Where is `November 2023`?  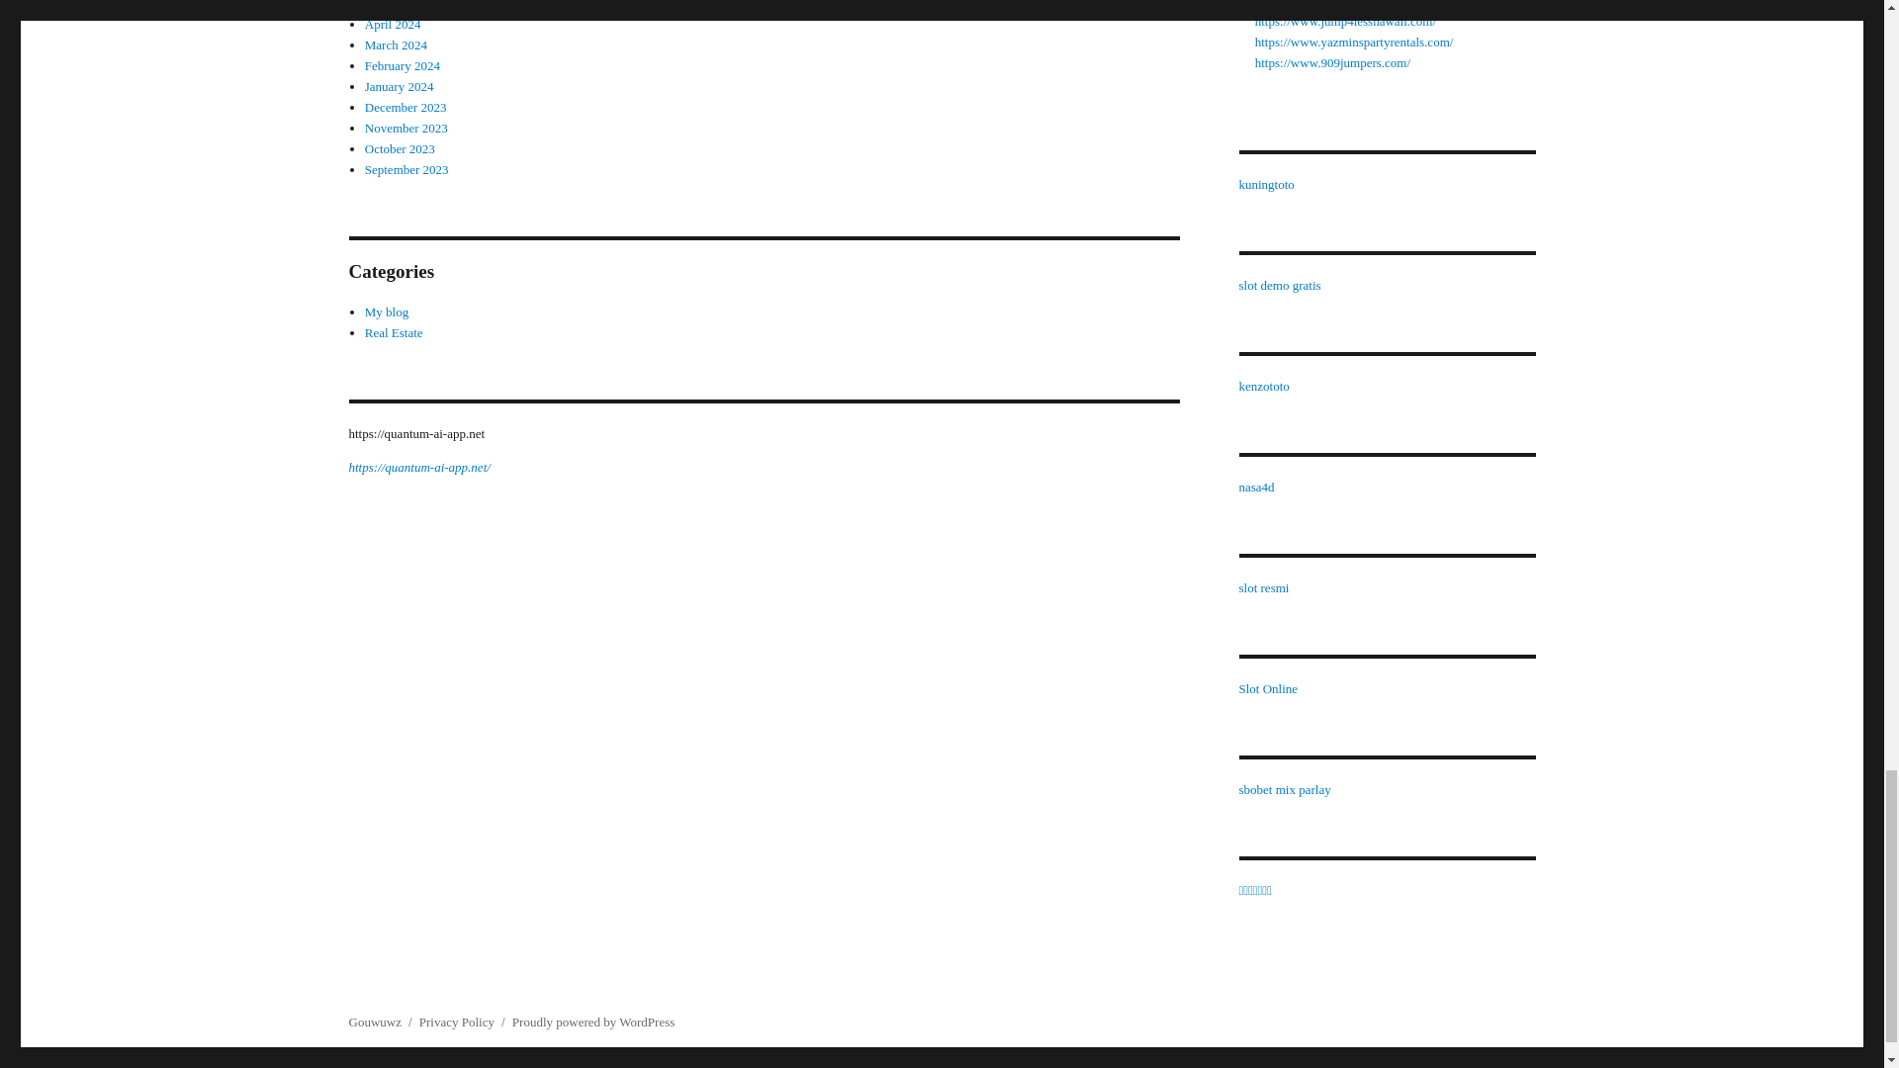
November 2023 is located at coordinates (406, 129).